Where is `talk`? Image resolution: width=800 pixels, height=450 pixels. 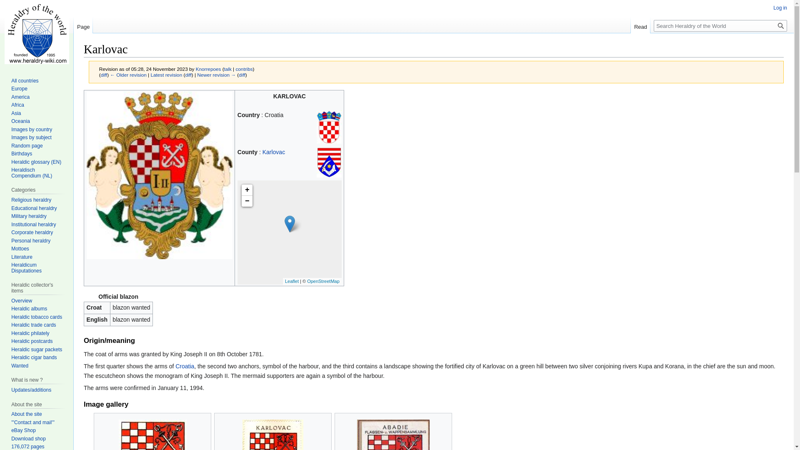
talk is located at coordinates (227, 68).